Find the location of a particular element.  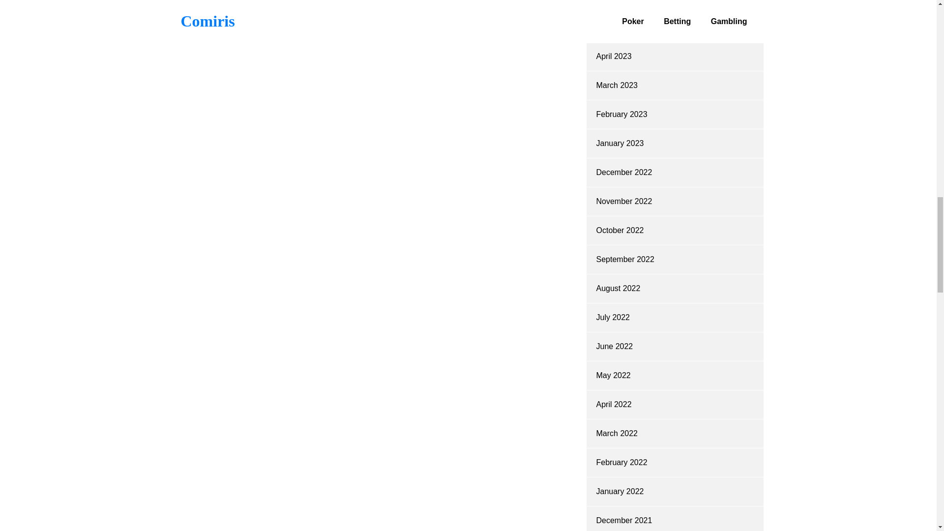

May 2023 is located at coordinates (613, 27).